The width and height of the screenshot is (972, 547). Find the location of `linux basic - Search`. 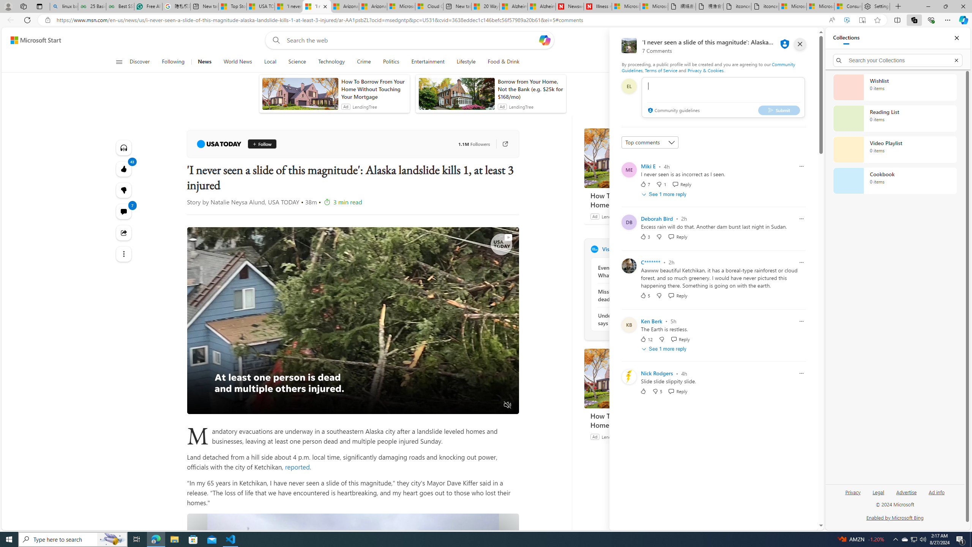

linux basic - Search is located at coordinates (64, 6).